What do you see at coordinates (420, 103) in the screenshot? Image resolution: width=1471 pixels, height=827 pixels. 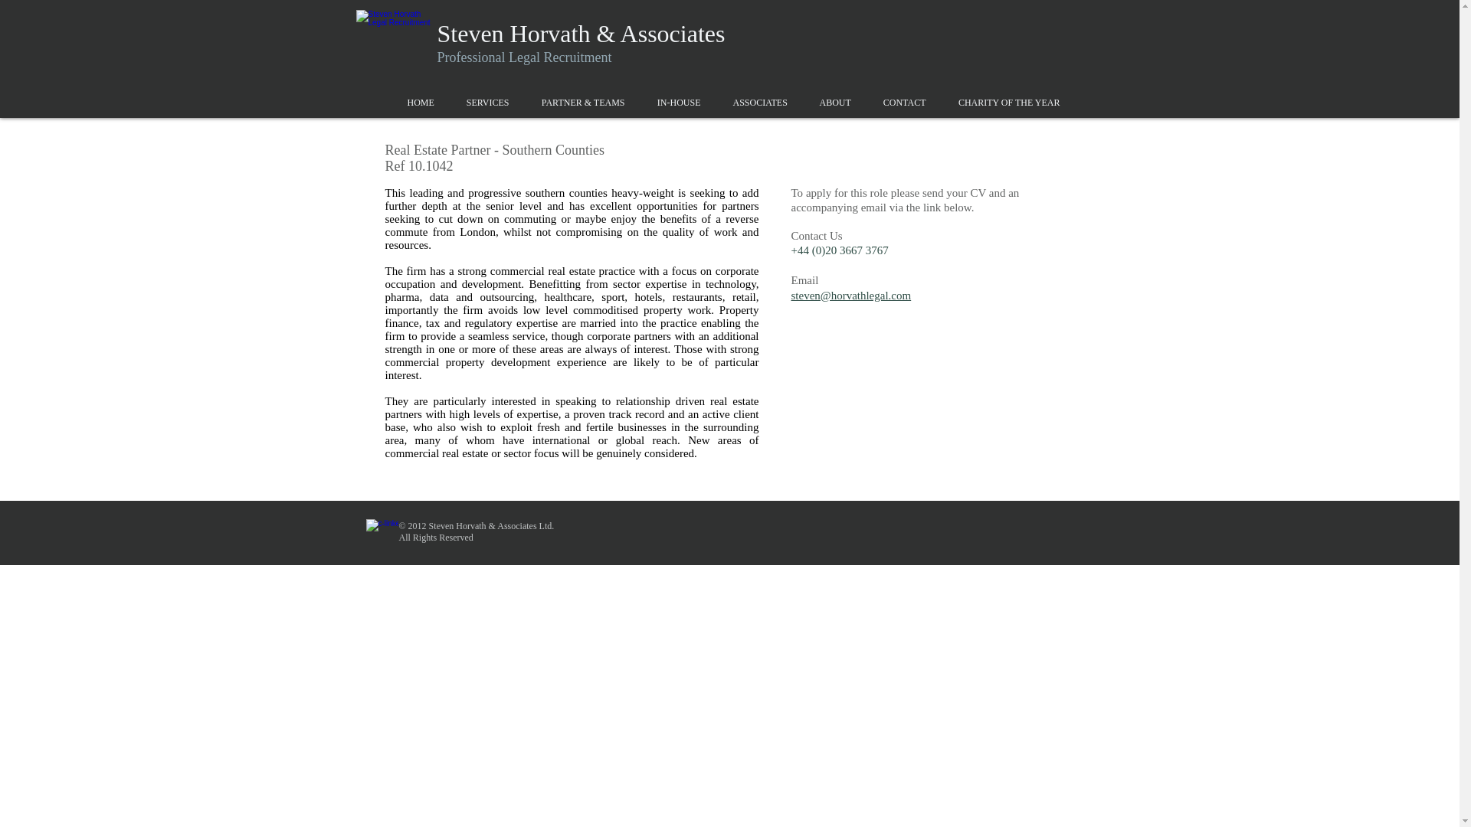 I see `HOME` at bounding box center [420, 103].